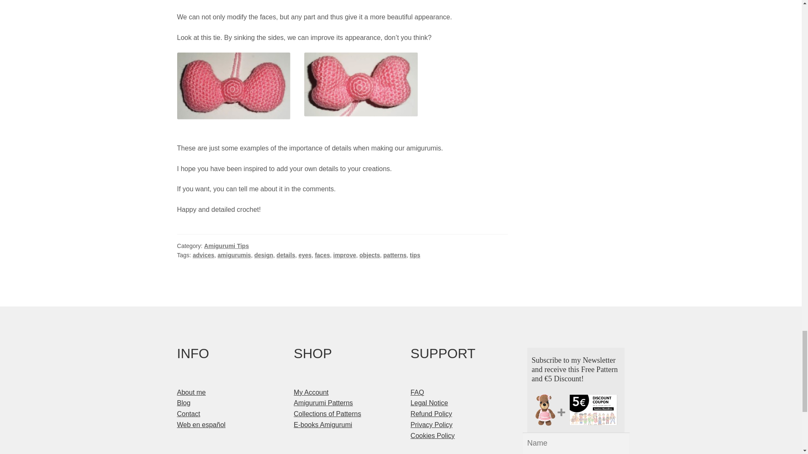 The height and width of the screenshot is (454, 808). Describe the element at coordinates (226, 245) in the screenshot. I see `Amigurumi Tips` at that location.